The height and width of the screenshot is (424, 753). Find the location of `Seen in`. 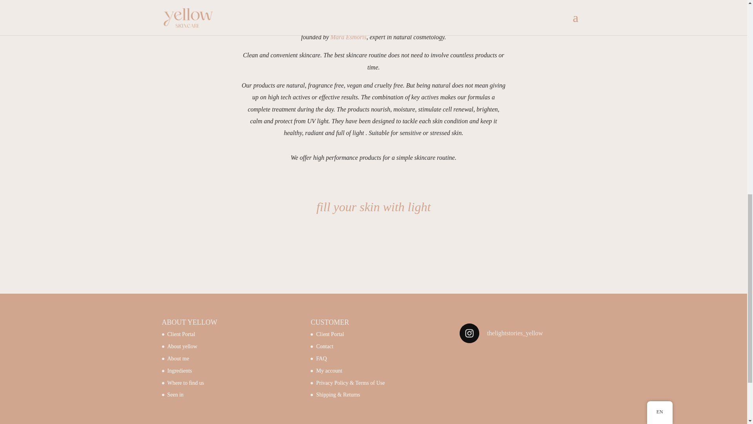

Seen in is located at coordinates (175, 395).